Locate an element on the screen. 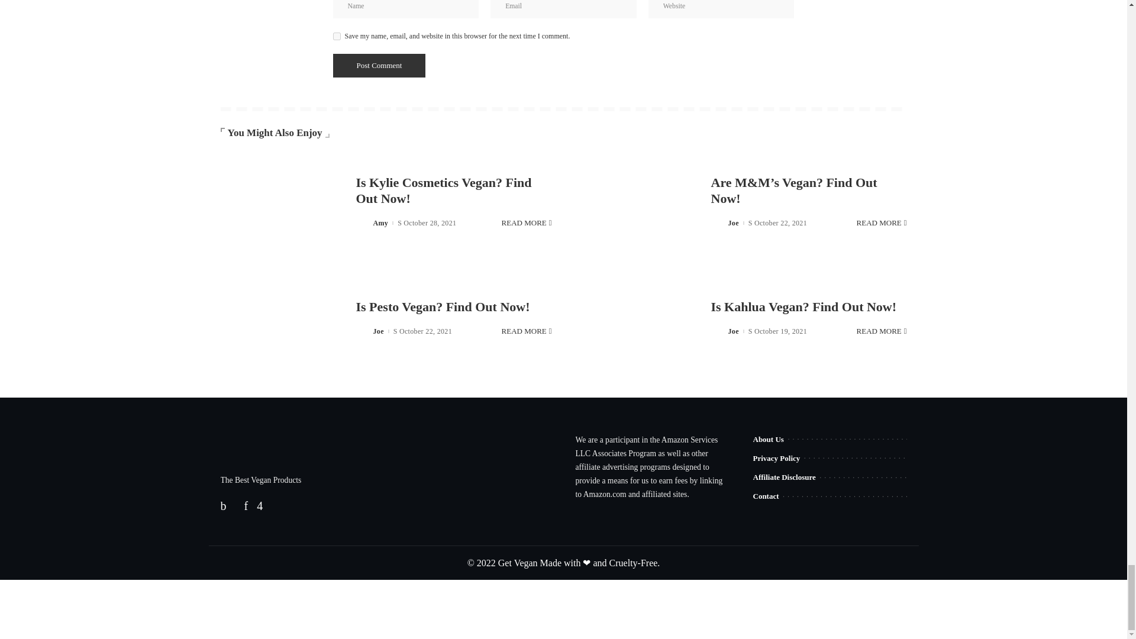 This screenshot has width=1136, height=639. Post Comment is located at coordinates (379, 65).